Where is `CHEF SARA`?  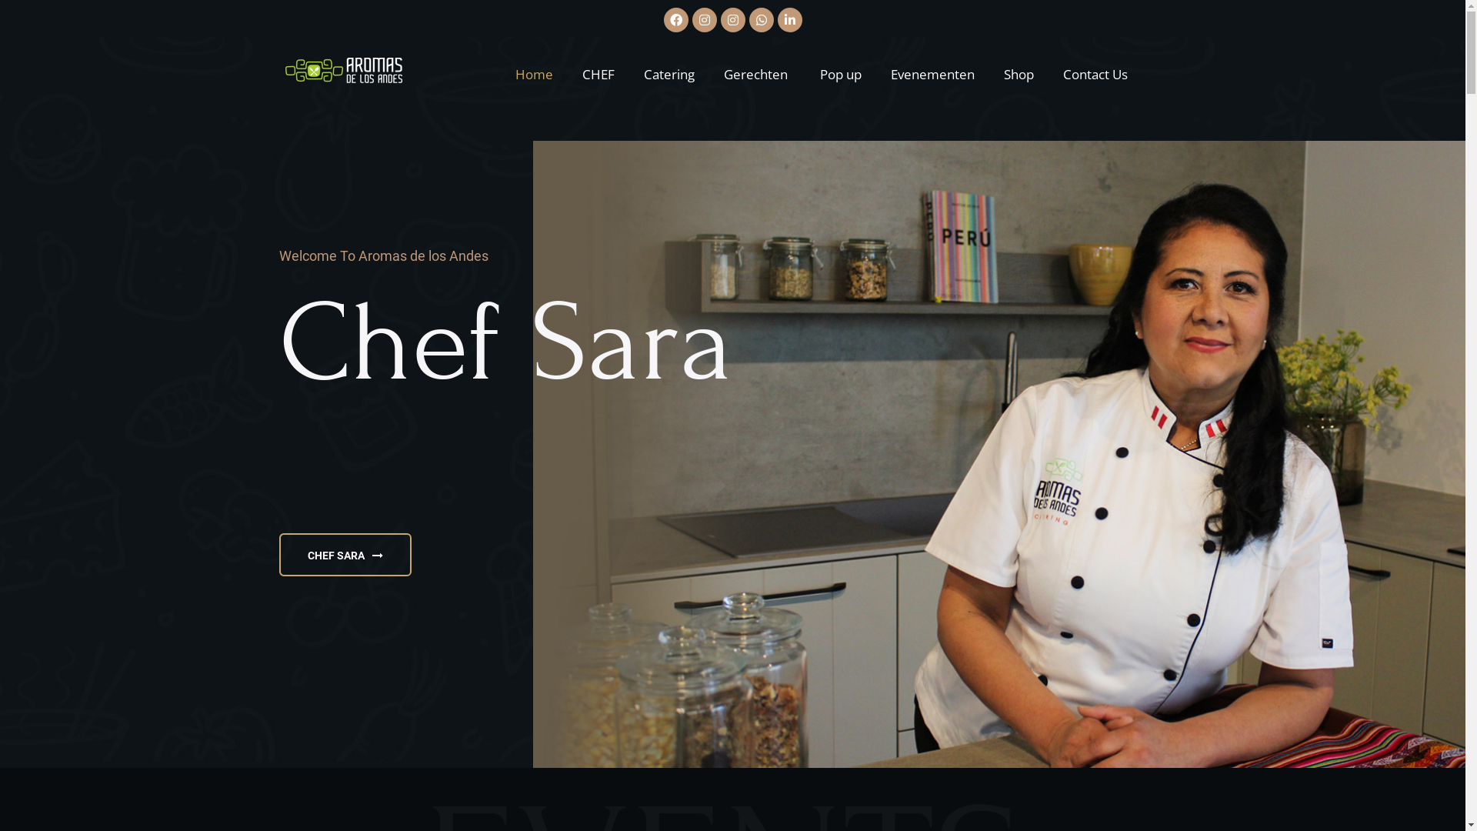 CHEF SARA is located at coordinates (345, 555).